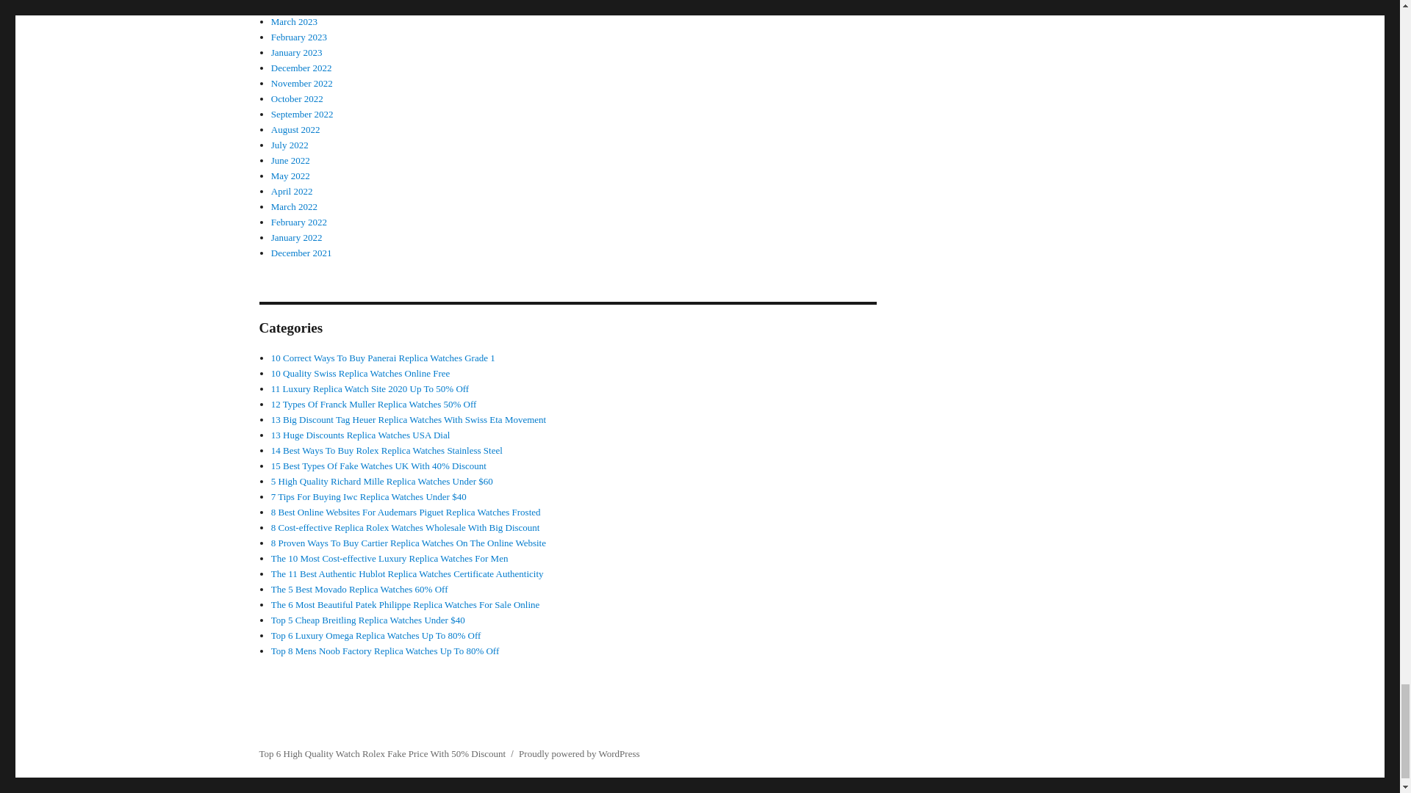 This screenshot has height=793, width=1411. I want to click on April 2023, so click(292, 6).